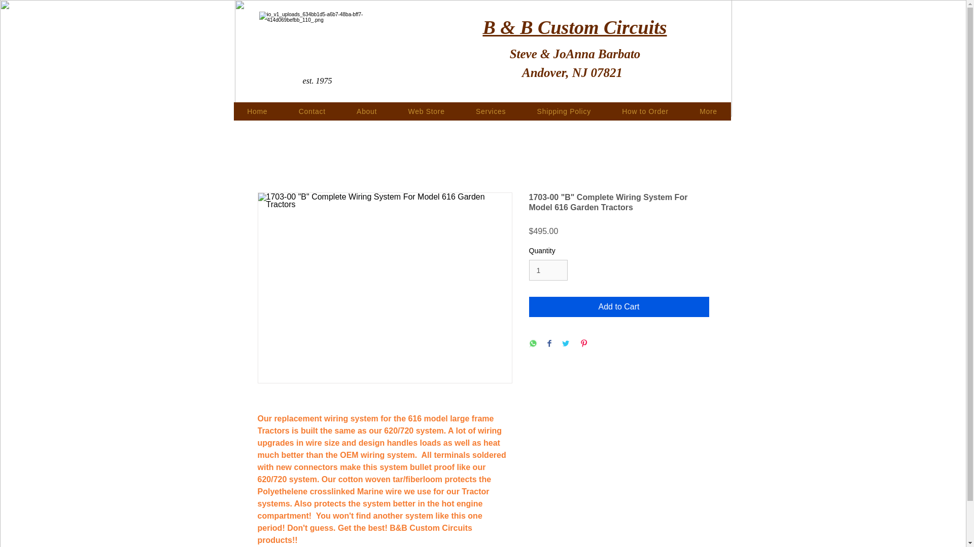  I want to click on Shipping Policy, so click(564, 111).